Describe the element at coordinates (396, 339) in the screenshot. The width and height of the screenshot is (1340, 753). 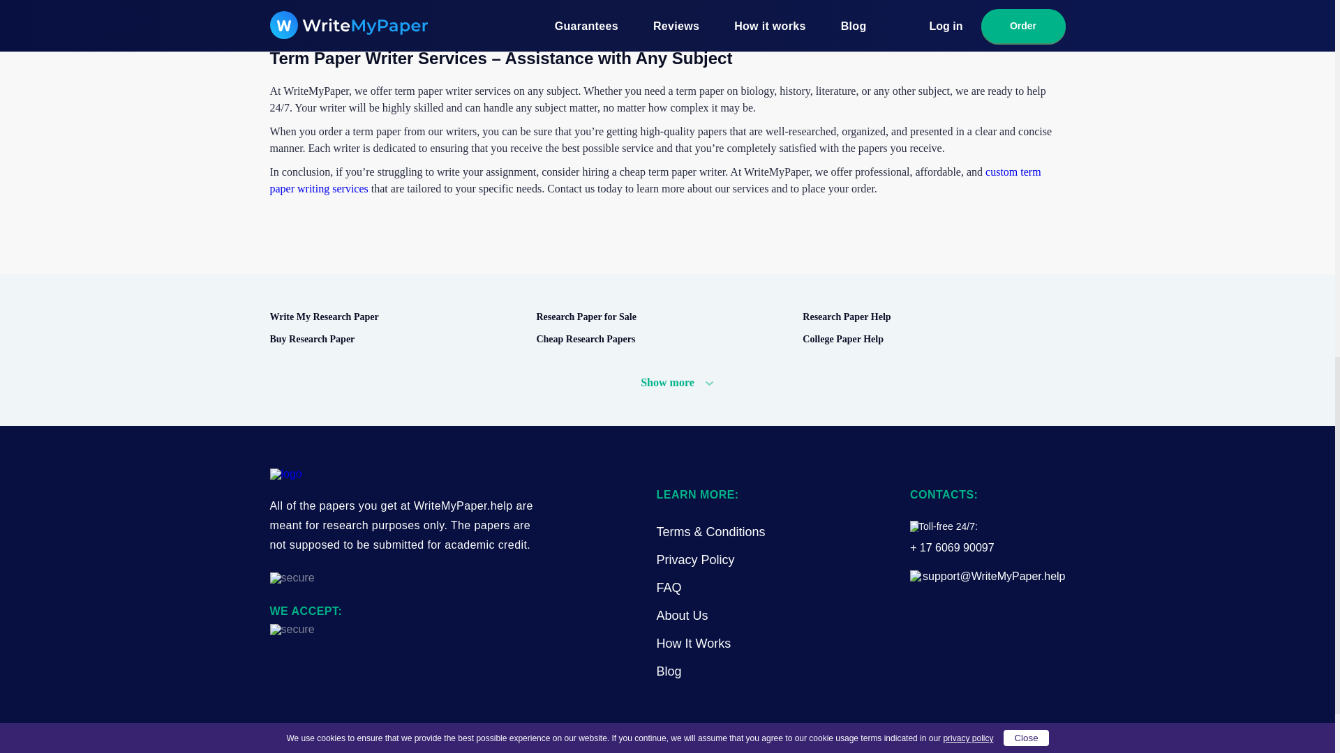
I see `Buy Research Paper` at that location.